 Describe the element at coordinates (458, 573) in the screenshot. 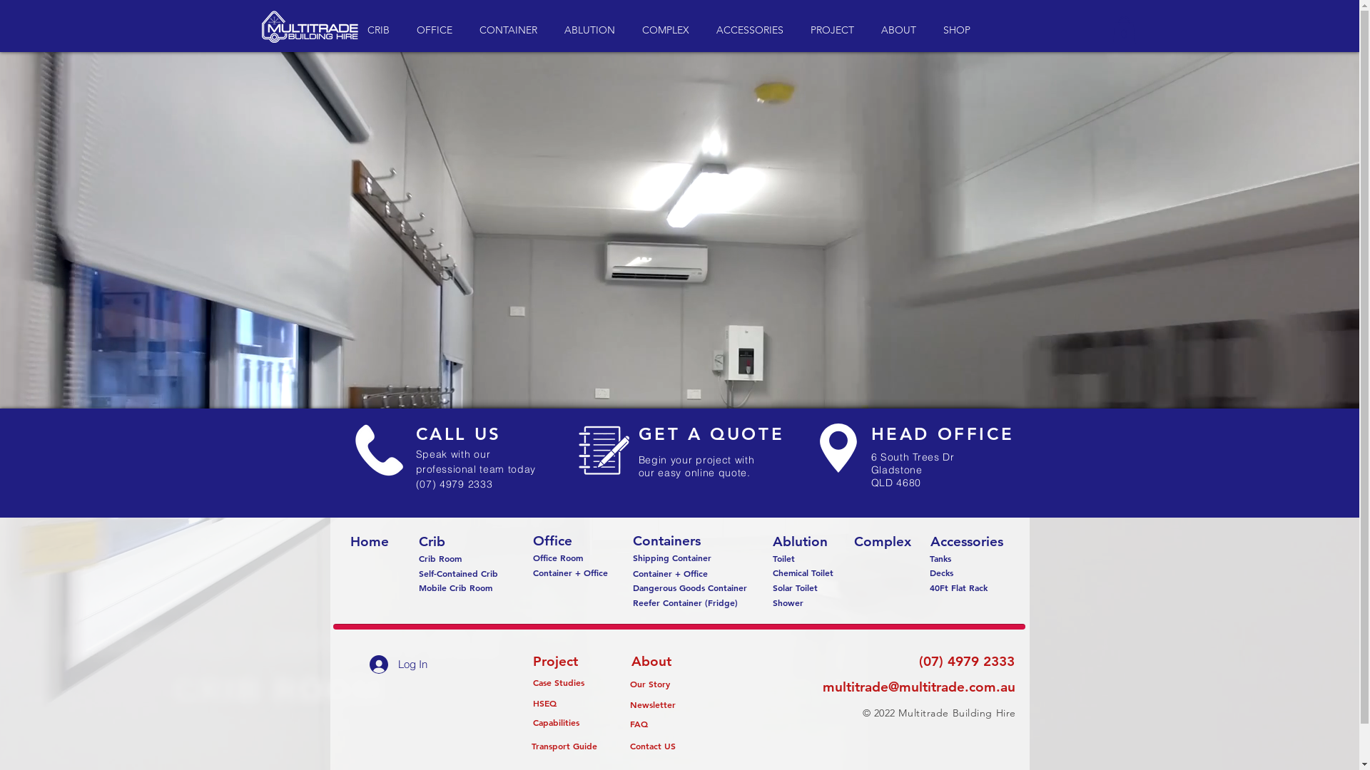

I see `Self-Contained Crib` at that location.